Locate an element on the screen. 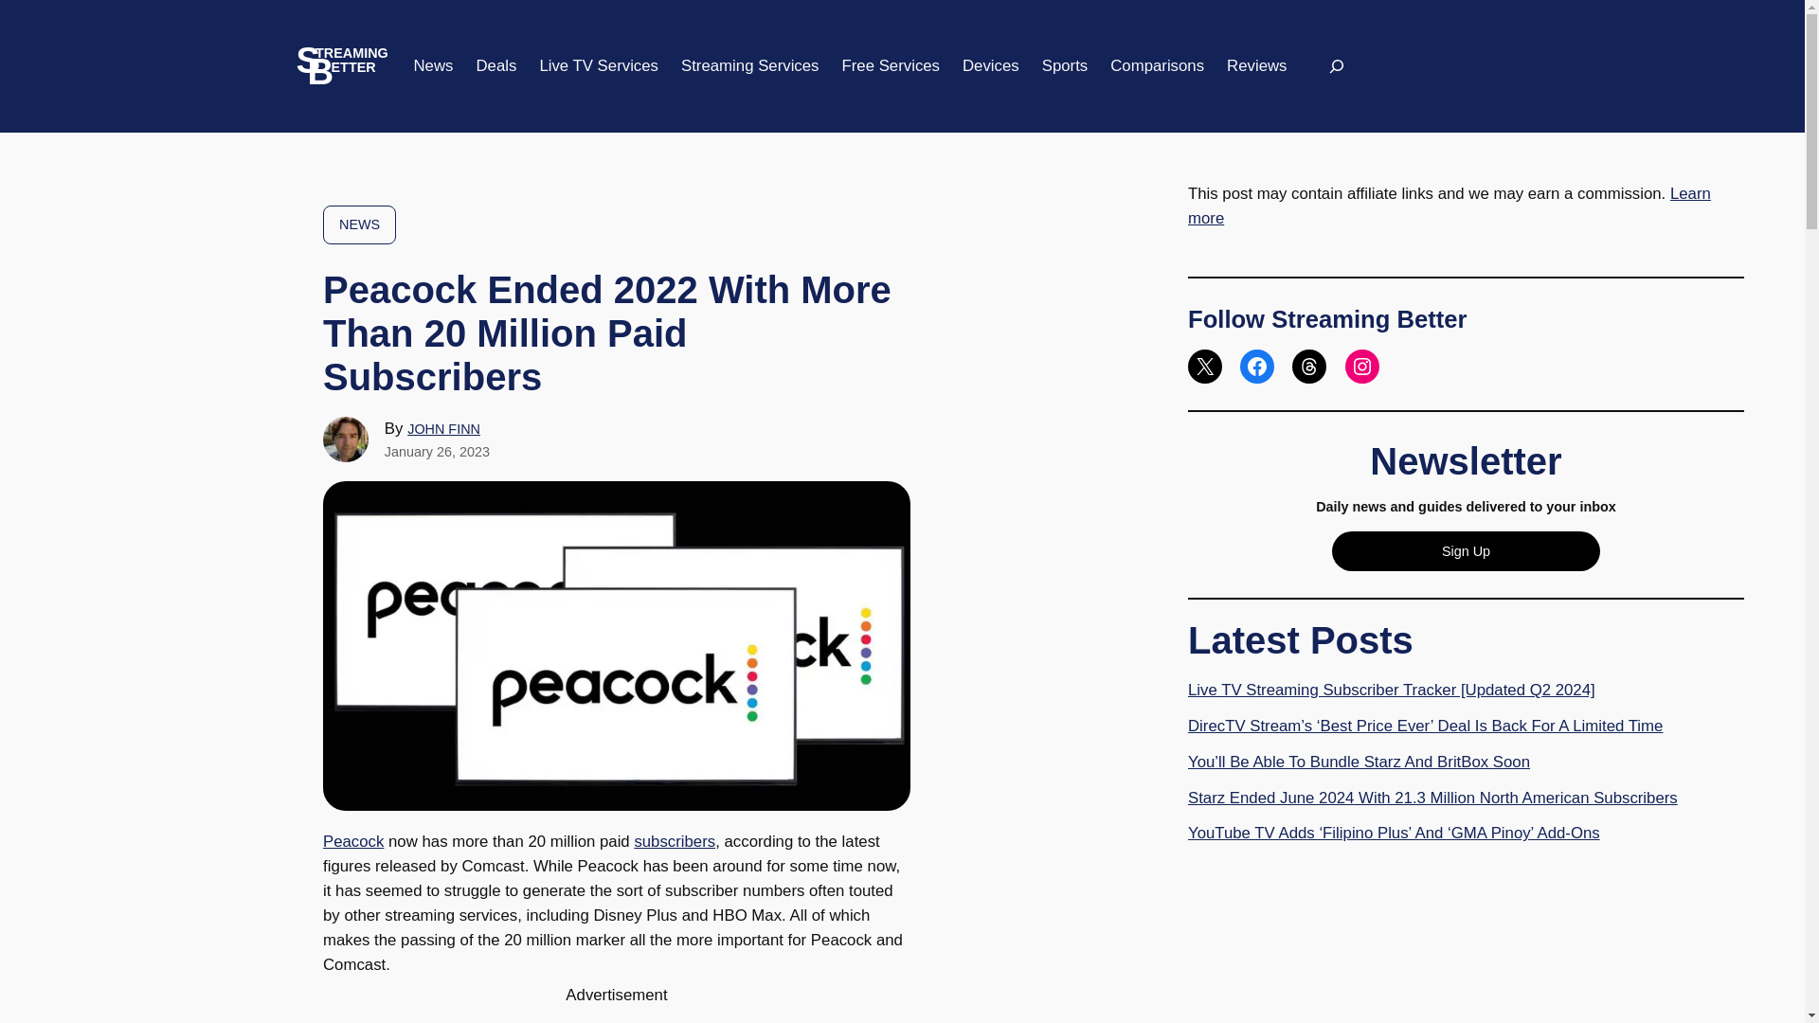  Free Services is located at coordinates (891, 66).